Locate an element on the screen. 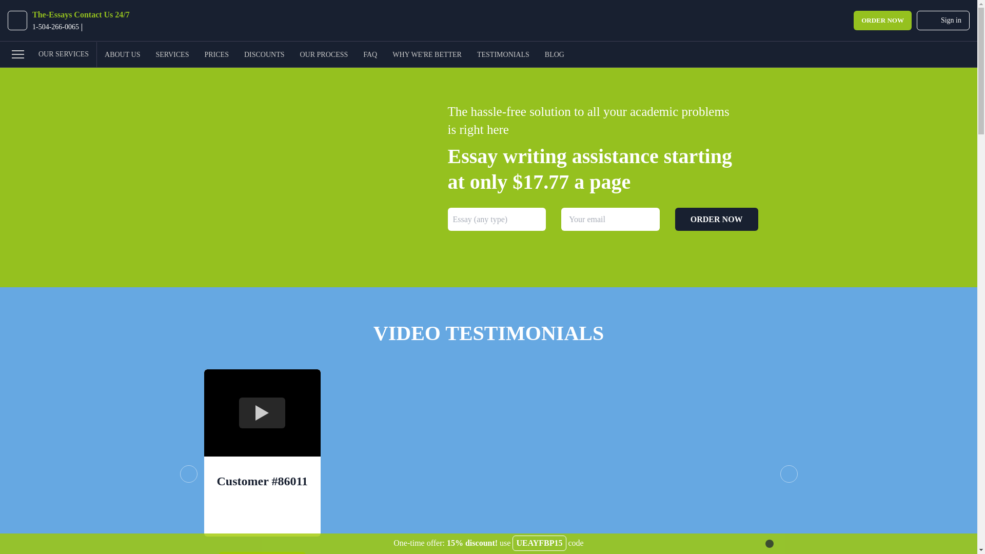 This screenshot has height=554, width=985. ORDER NOW is located at coordinates (882, 21).